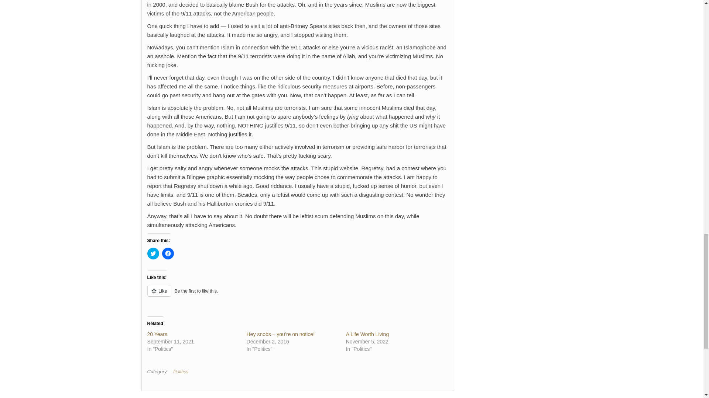 The image size is (709, 398). What do you see at coordinates (168, 254) in the screenshot?
I see `Click to share on Facebook` at bounding box center [168, 254].